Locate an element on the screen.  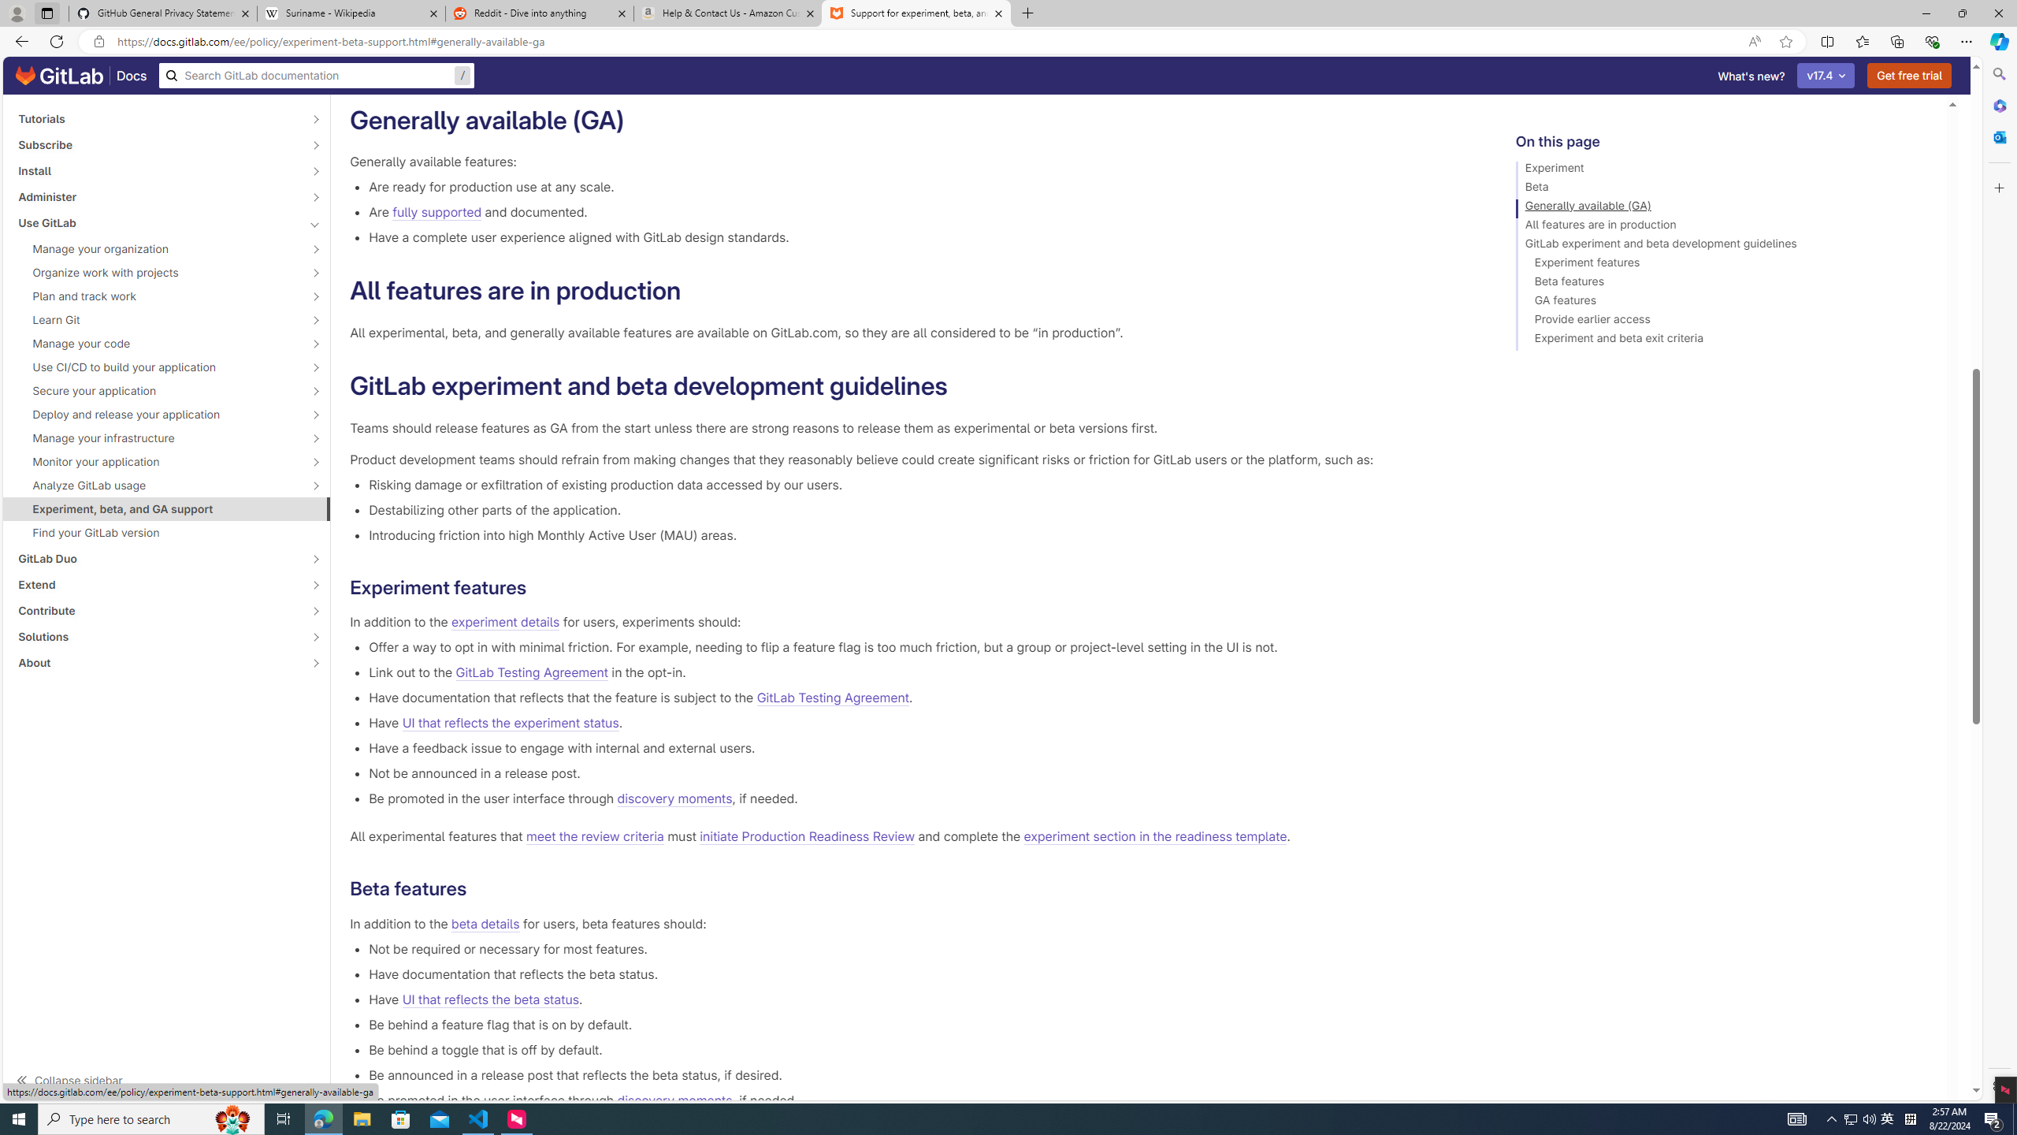
All features are in production is located at coordinates (1724, 227).